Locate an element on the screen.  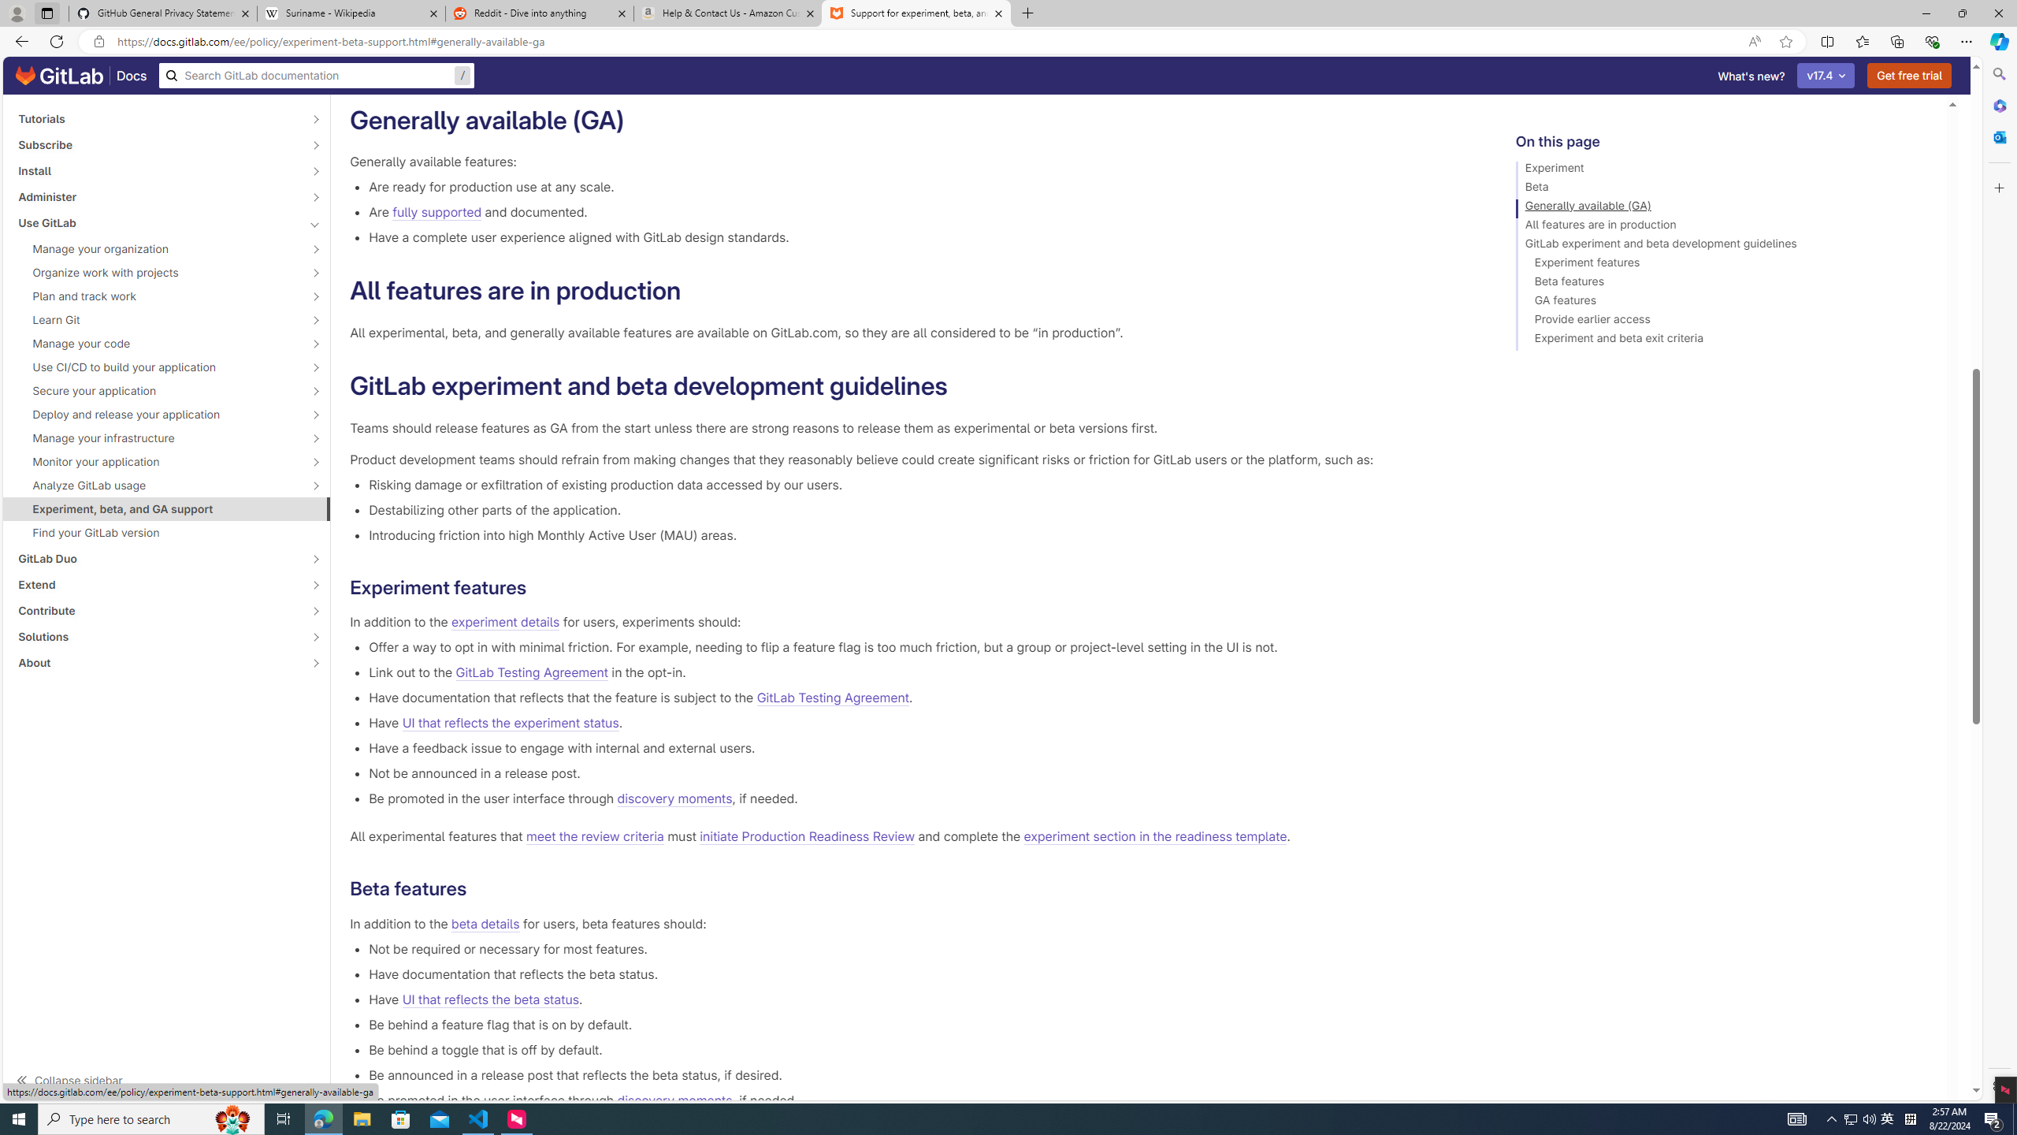
All features are in production is located at coordinates (1724, 227).